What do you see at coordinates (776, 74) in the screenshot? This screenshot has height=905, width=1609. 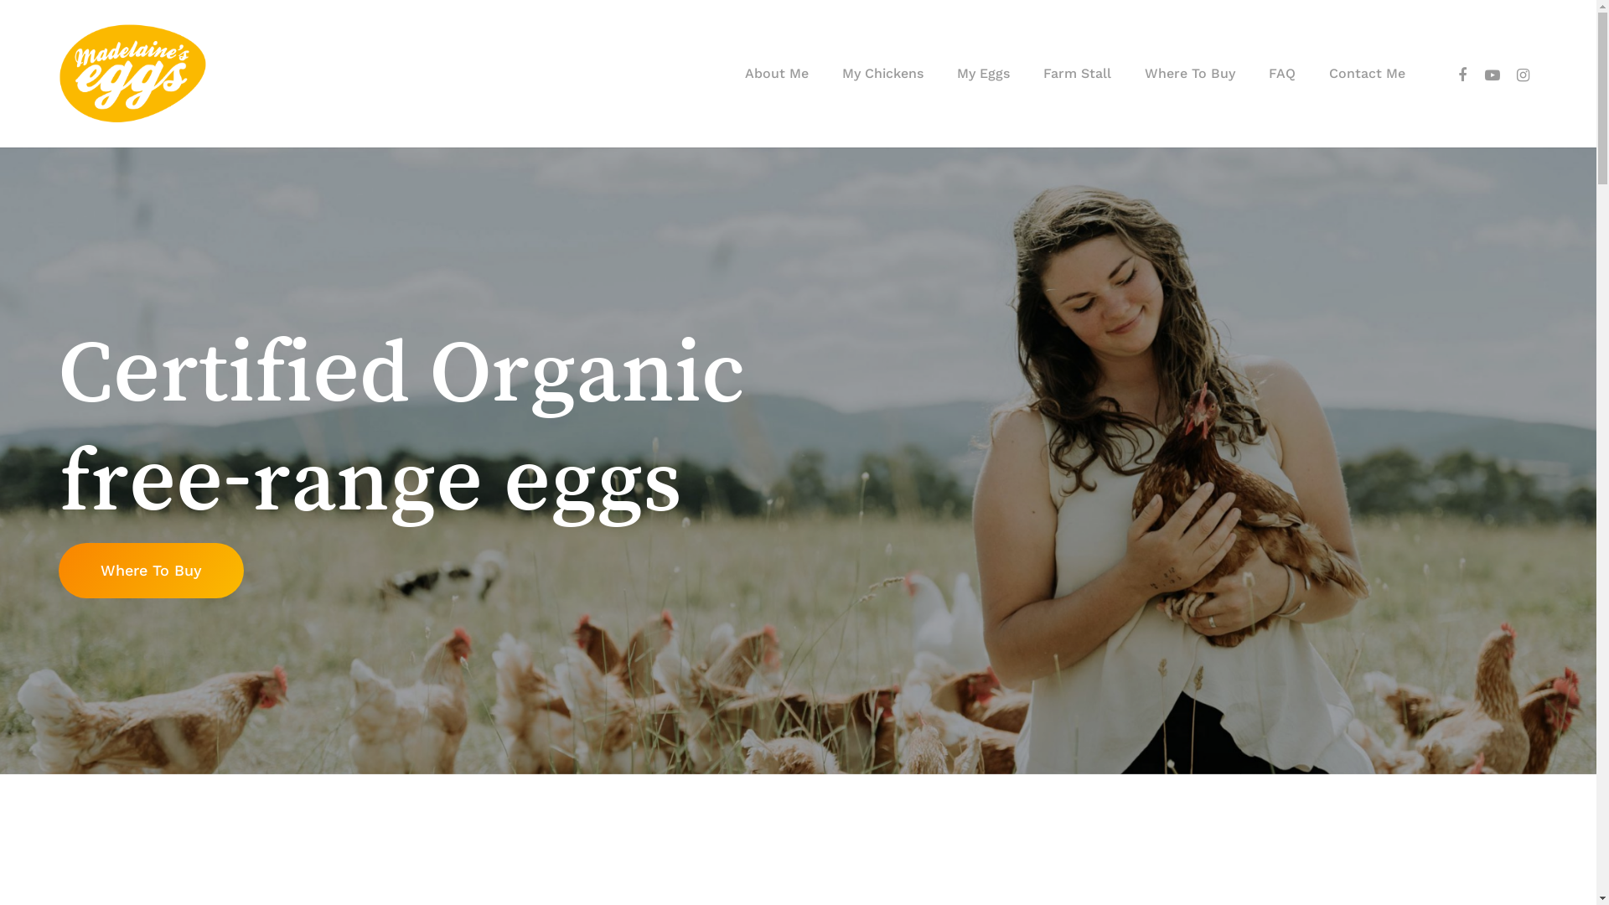 I see `About Me` at bounding box center [776, 74].